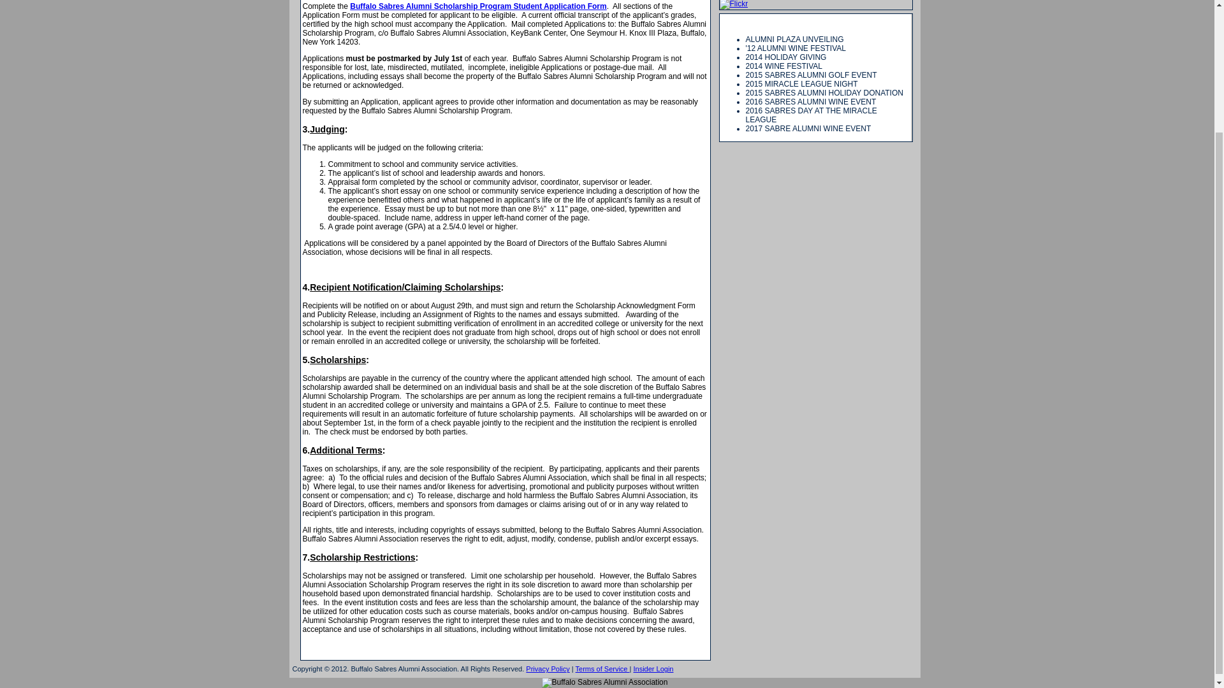 Image resolution: width=1224 pixels, height=688 pixels. Describe the element at coordinates (547, 669) in the screenshot. I see `Privacy Policy` at that location.